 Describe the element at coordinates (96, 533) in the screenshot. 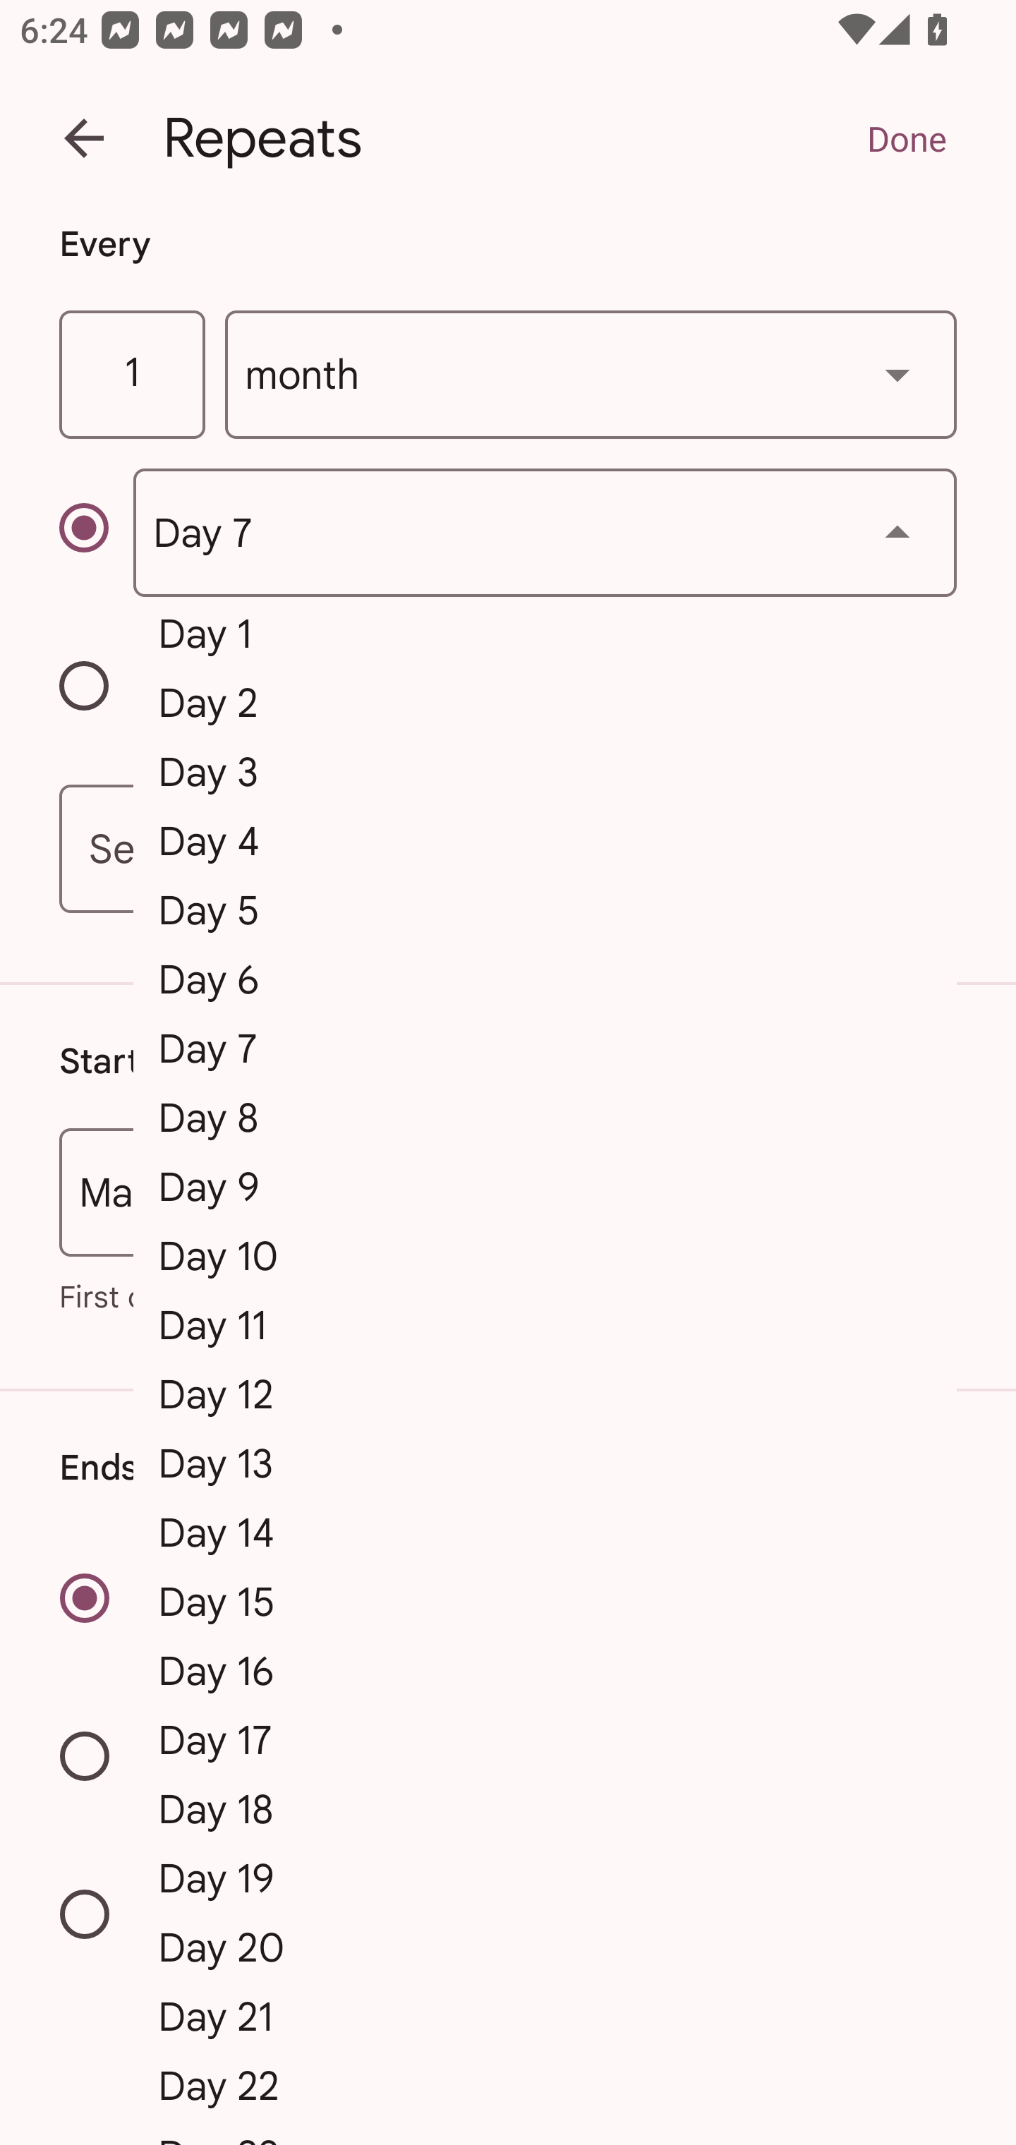

I see `Repeat monthly on a specific day of the month` at that location.